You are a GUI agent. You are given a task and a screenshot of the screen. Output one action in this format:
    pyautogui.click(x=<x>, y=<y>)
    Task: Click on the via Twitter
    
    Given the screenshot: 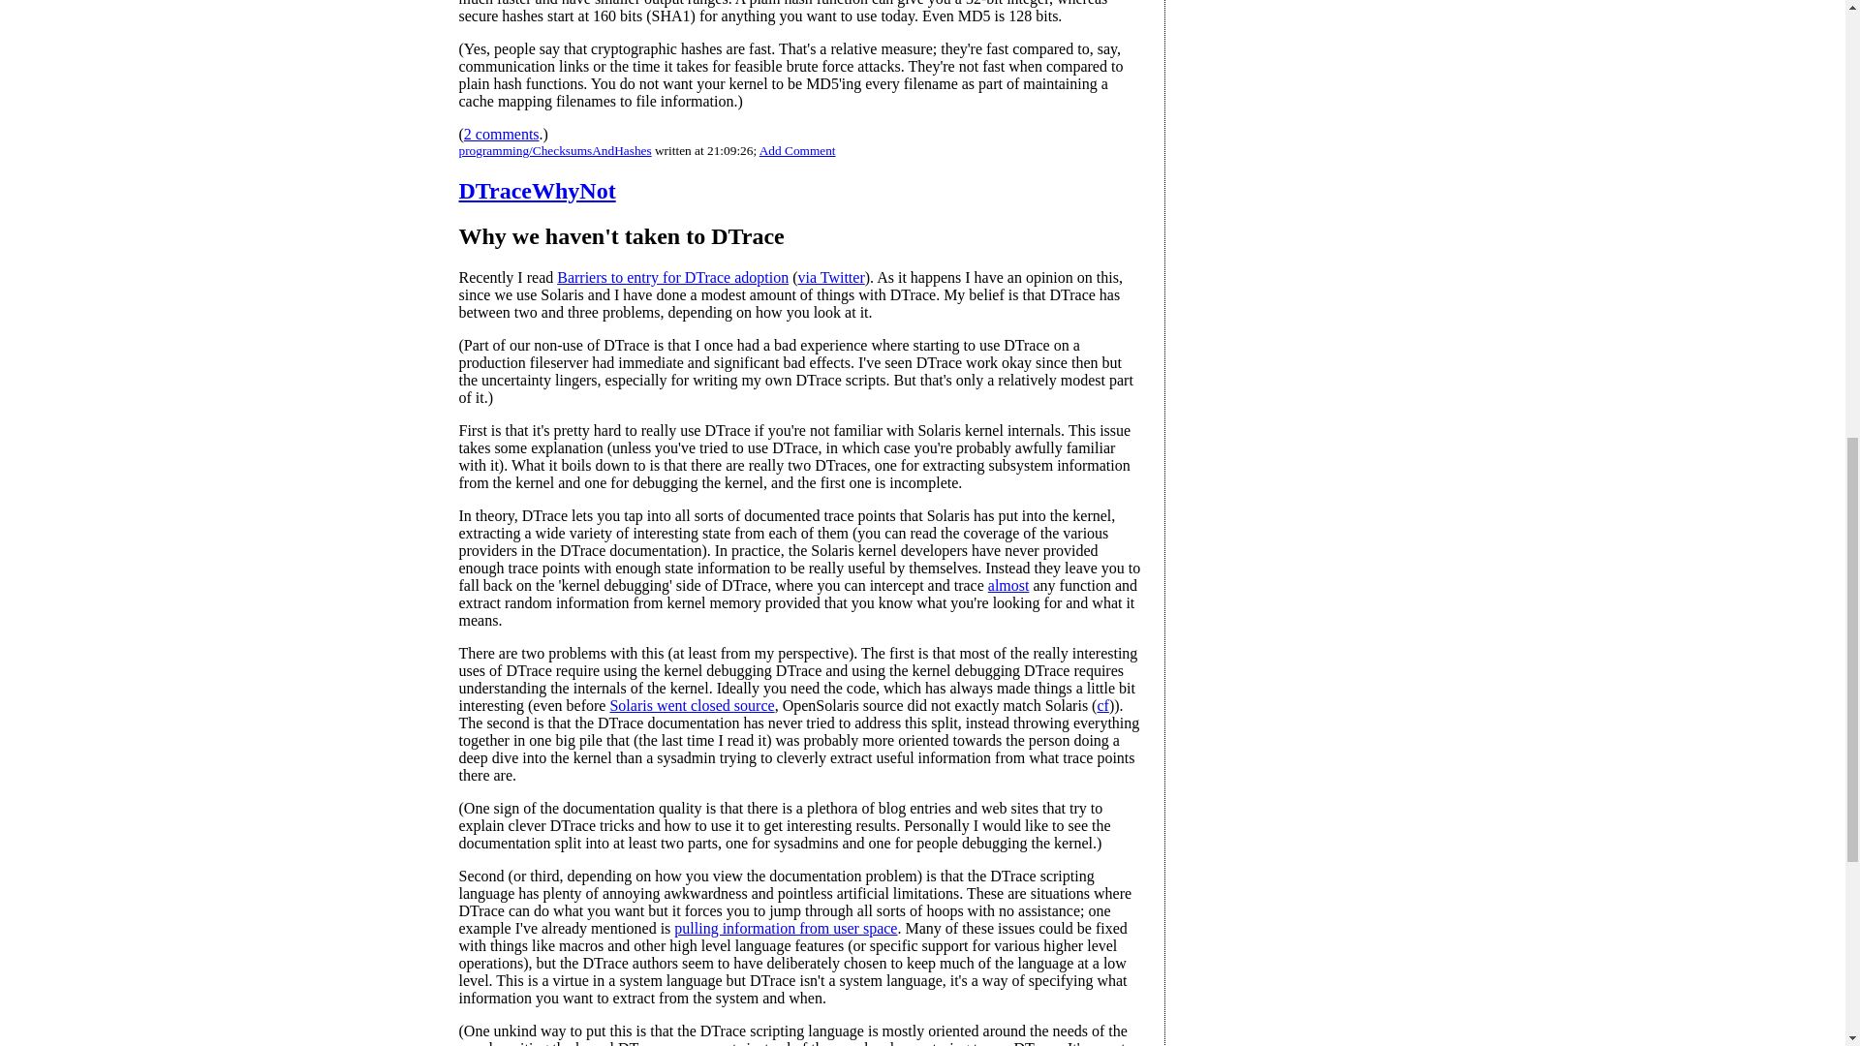 What is the action you would take?
    pyautogui.click(x=831, y=277)
    